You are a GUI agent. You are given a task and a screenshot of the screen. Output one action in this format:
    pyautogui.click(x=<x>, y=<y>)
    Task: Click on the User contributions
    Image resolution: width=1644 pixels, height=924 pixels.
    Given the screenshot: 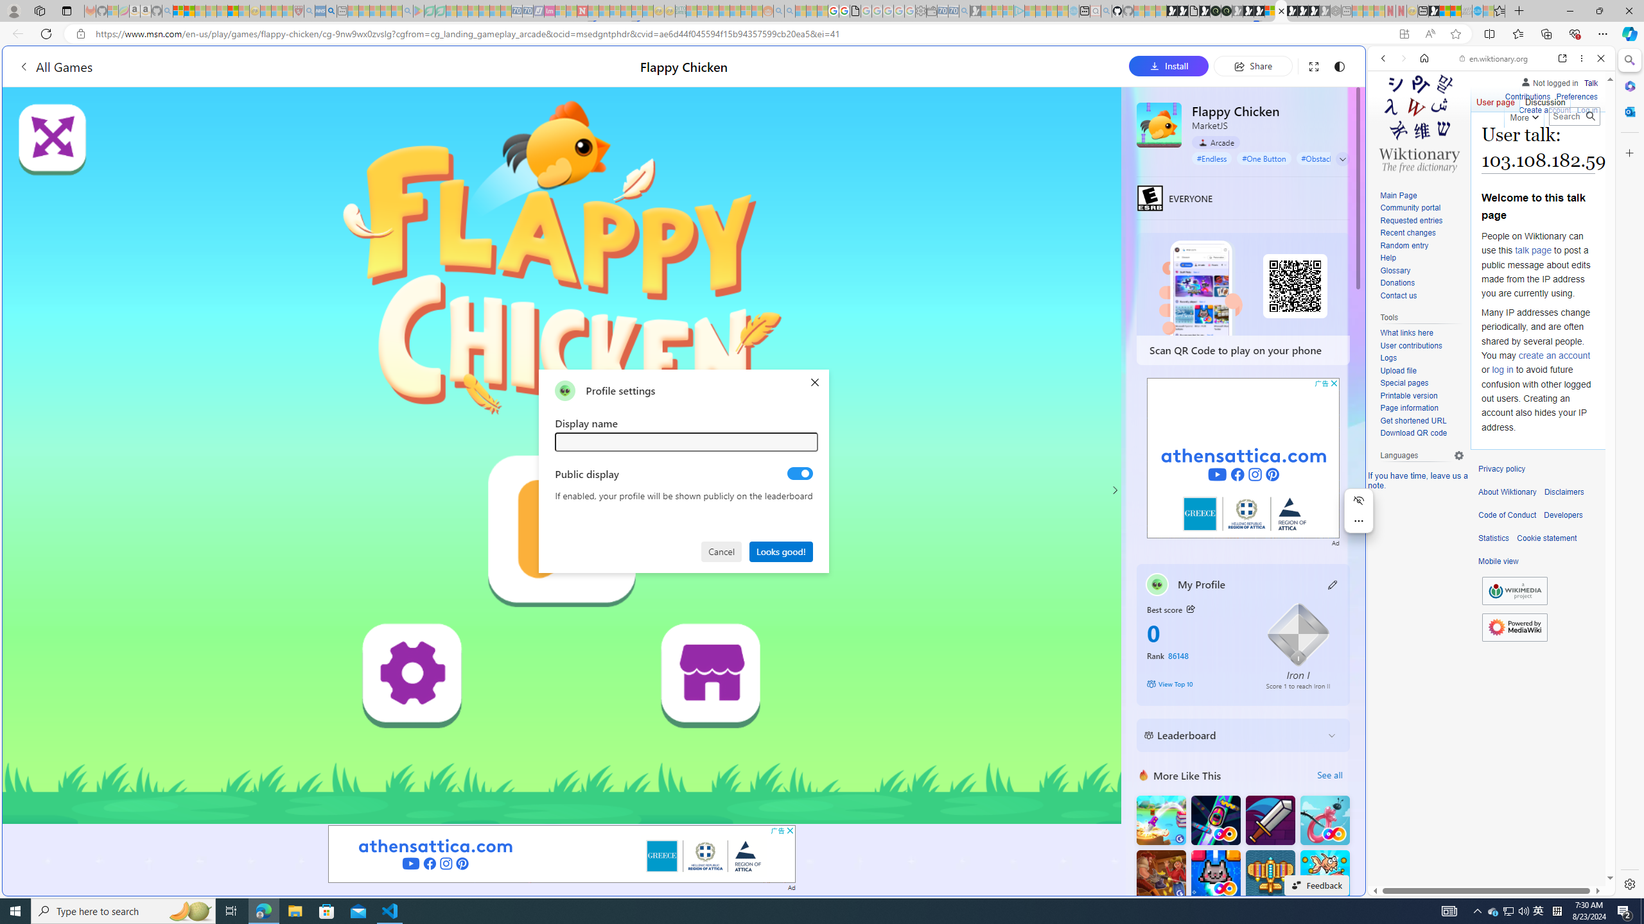 What is the action you would take?
    pyautogui.click(x=1422, y=346)
    